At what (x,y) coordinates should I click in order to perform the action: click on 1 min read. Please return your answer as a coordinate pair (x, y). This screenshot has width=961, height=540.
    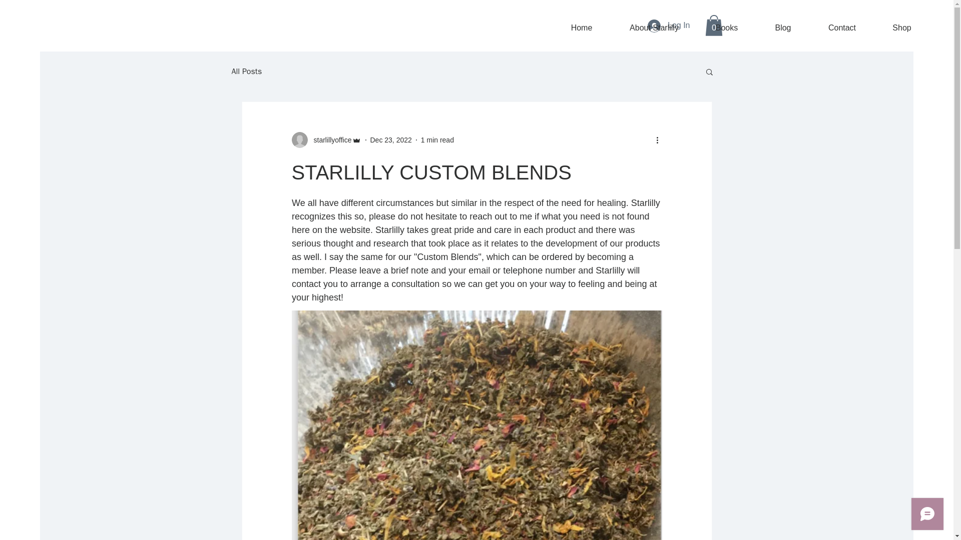
    Looking at the image, I should click on (437, 140).